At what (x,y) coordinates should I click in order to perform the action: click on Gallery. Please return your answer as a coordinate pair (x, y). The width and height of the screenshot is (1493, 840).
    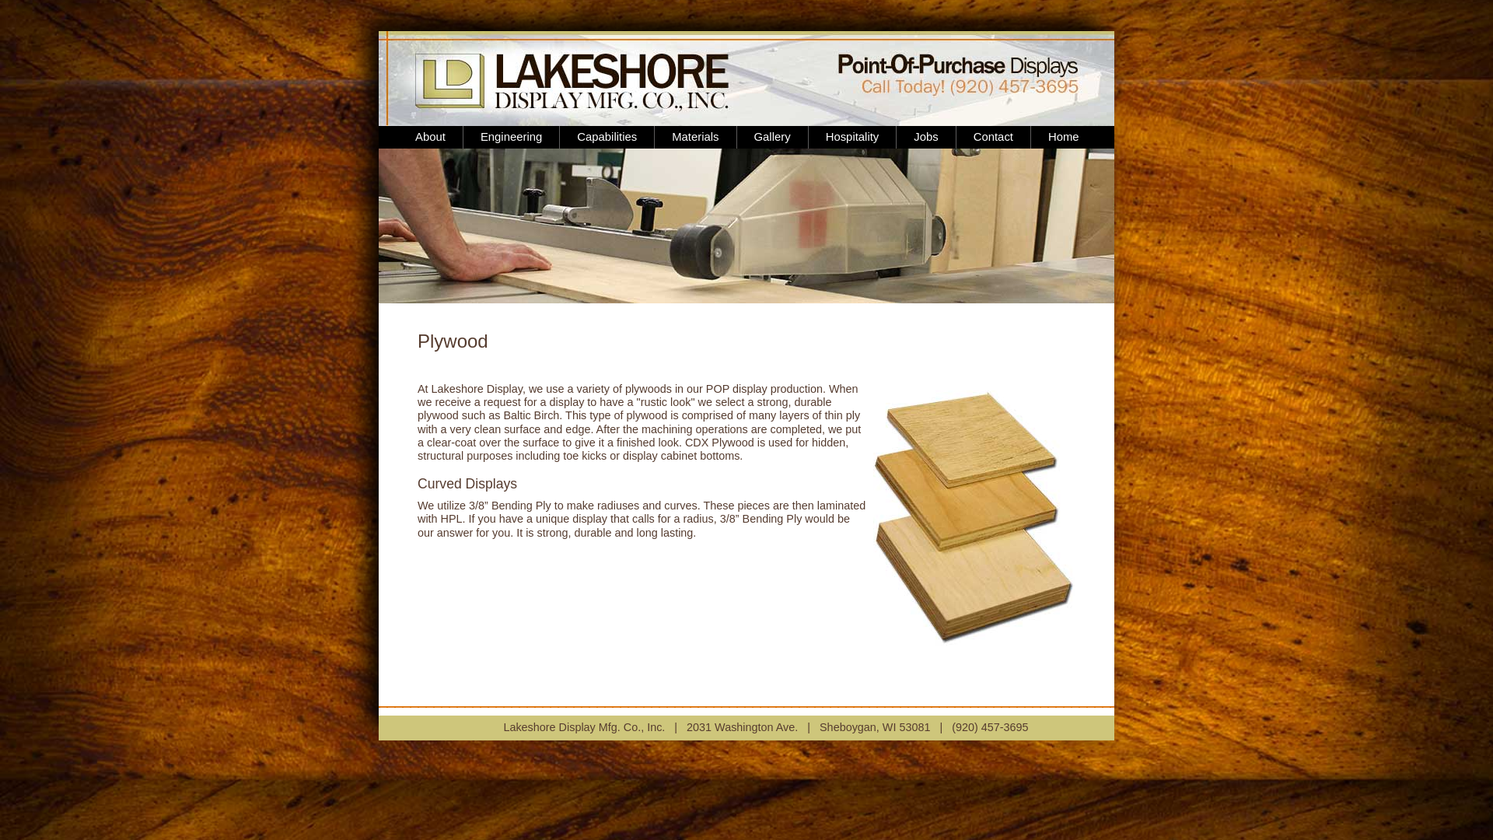
    Looking at the image, I should click on (772, 137).